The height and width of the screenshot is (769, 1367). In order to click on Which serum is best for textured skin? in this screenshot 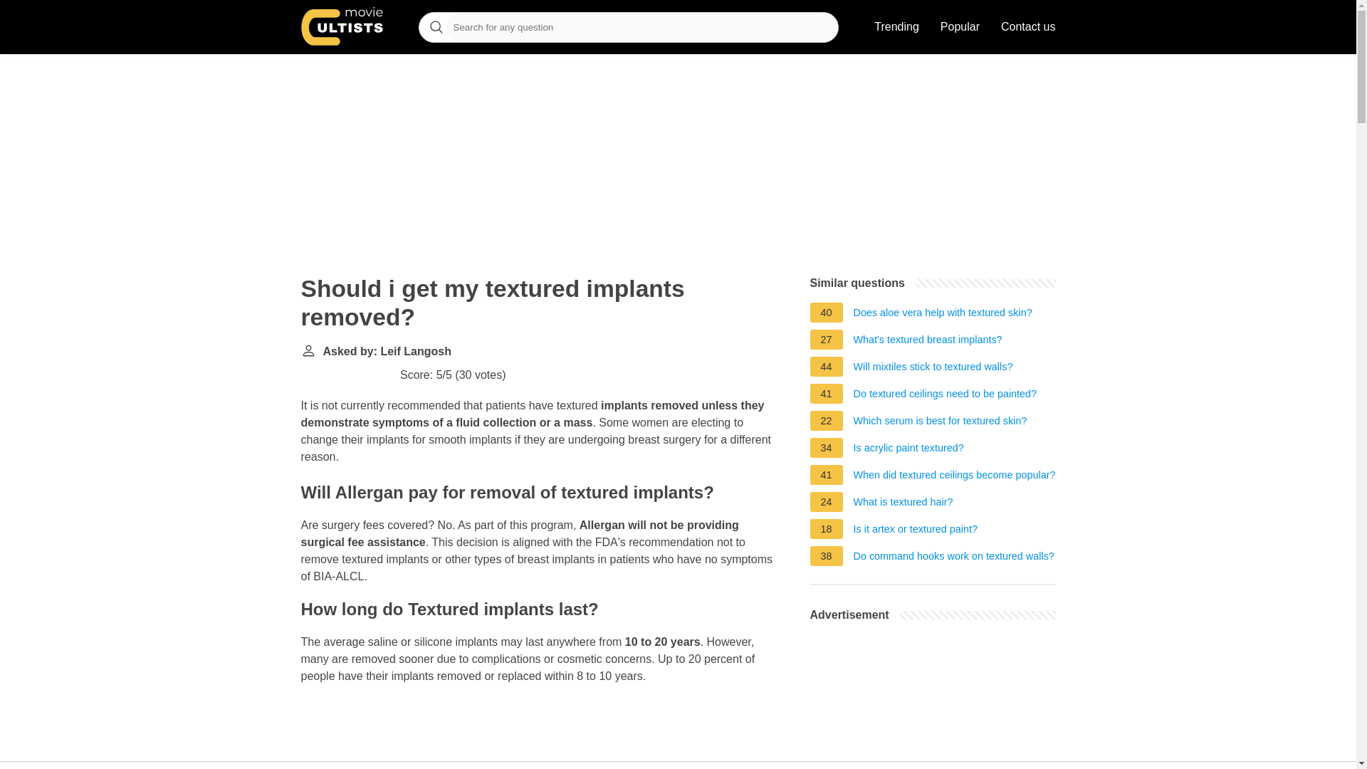, I will do `click(940, 423)`.